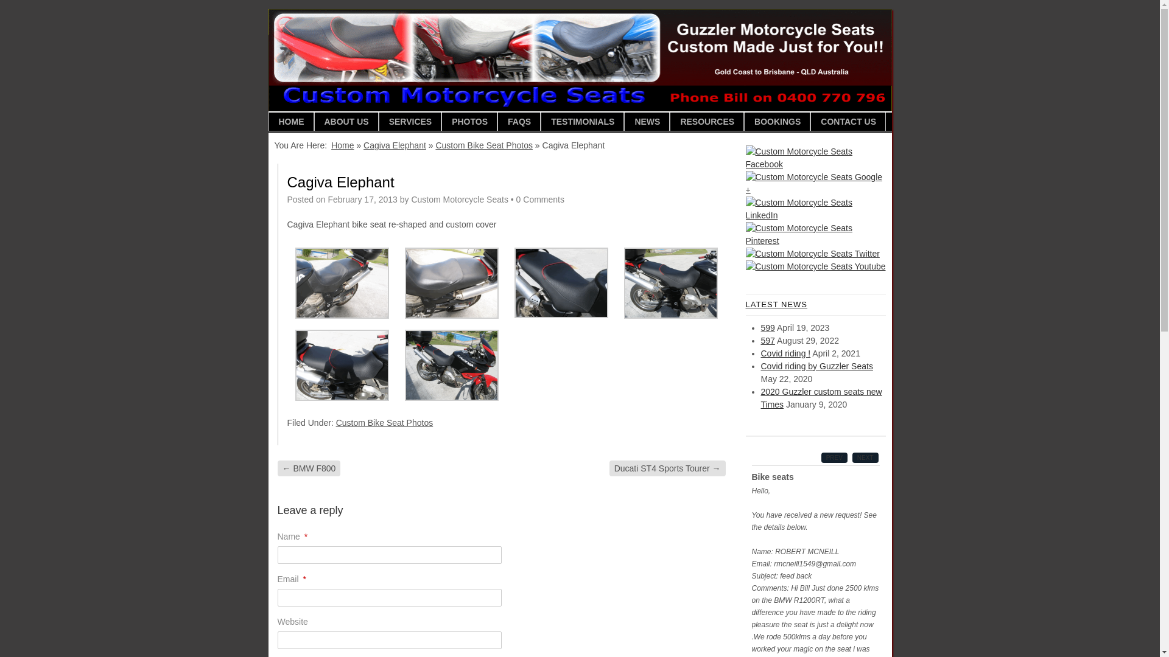  Describe the element at coordinates (815, 184) in the screenshot. I see `Custom Motorcycle Seats Google +` at that location.